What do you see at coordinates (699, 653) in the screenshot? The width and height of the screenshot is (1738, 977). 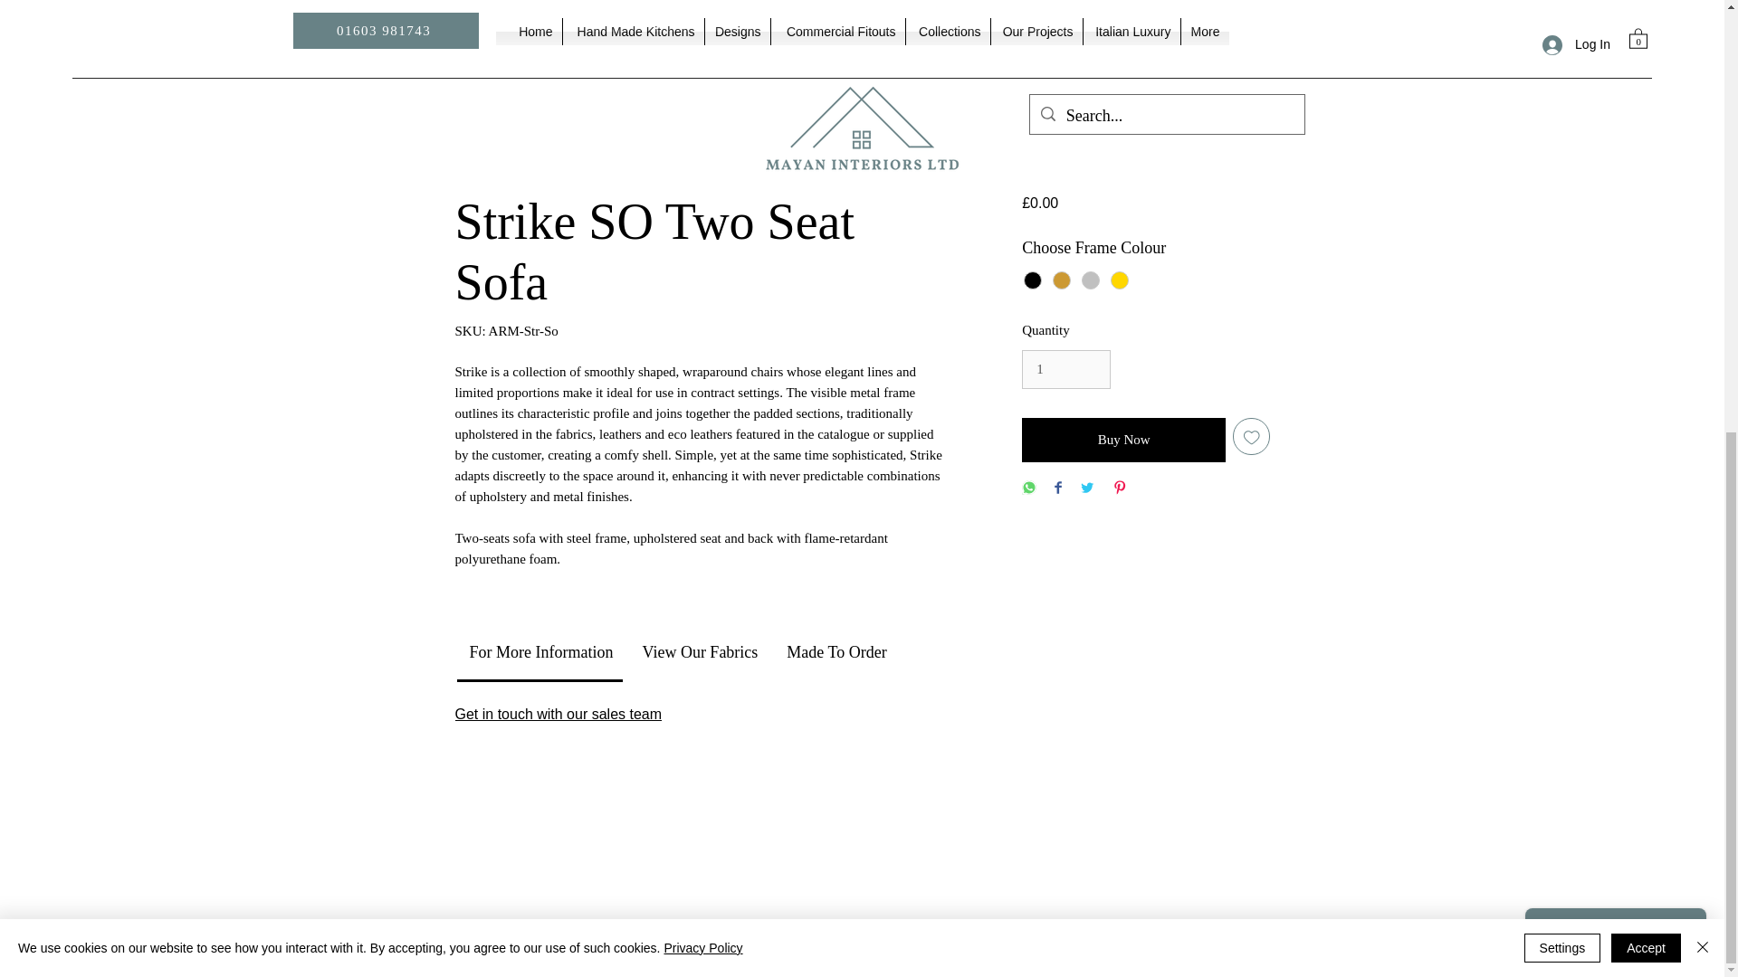 I see `Use right and left arrows to navigate between tabs` at bounding box center [699, 653].